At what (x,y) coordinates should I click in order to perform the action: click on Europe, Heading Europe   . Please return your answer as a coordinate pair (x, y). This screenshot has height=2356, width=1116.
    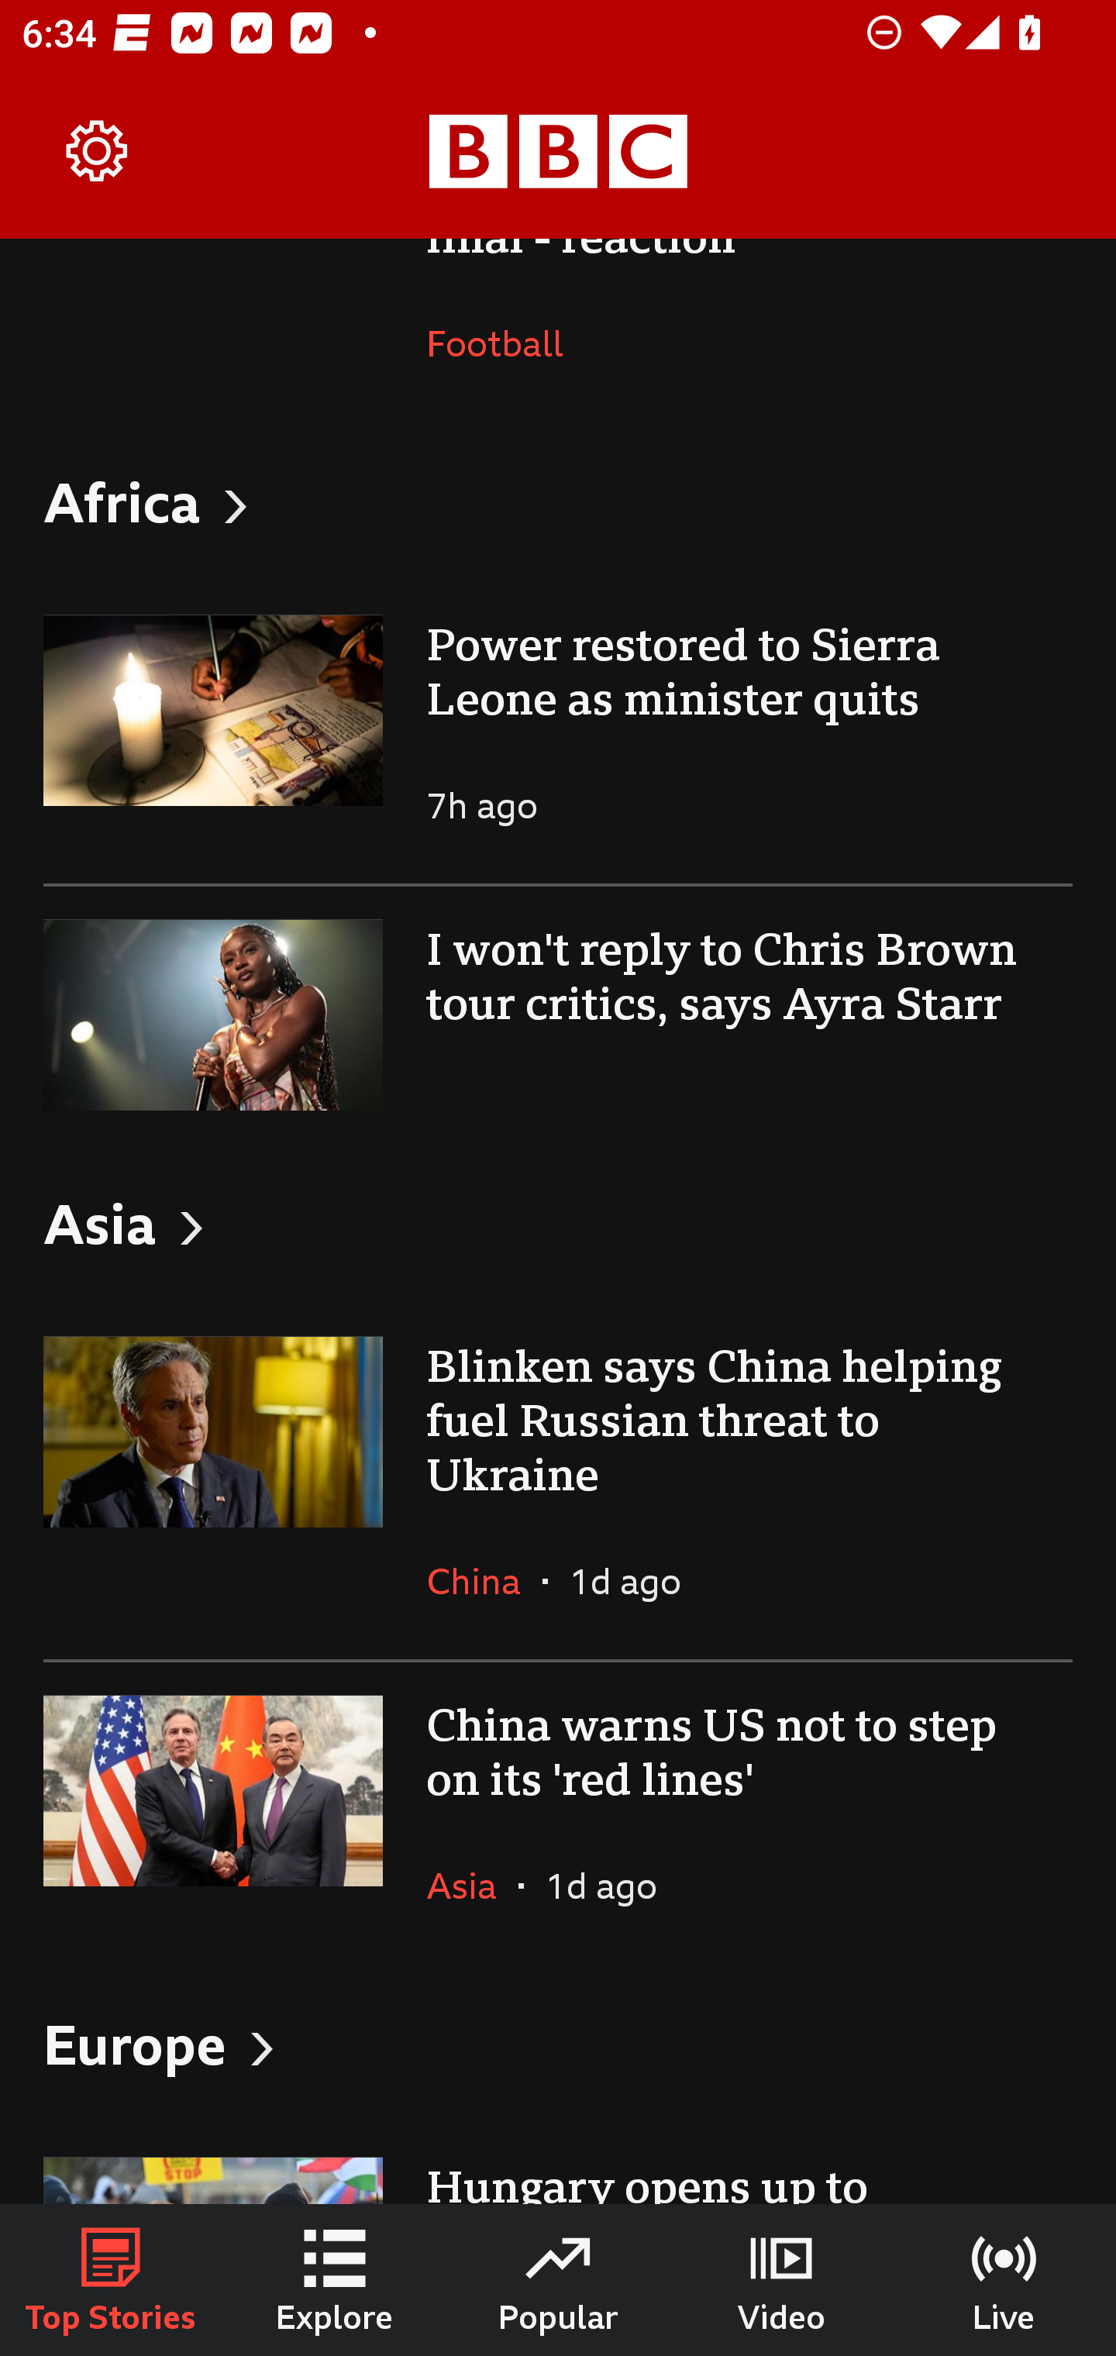
    Looking at the image, I should click on (558, 2044).